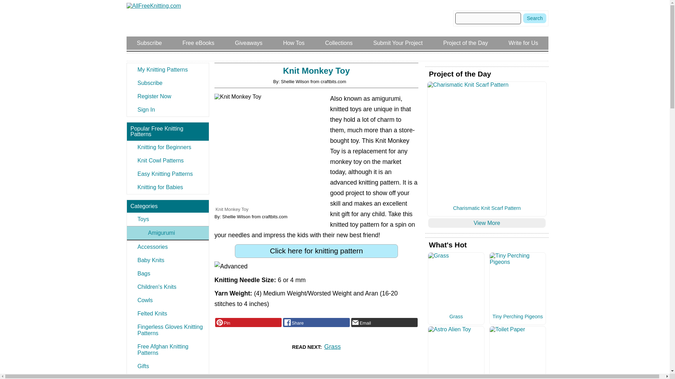 This screenshot has width=675, height=379. What do you see at coordinates (167, 70) in the screenshot?
I see `My Knitting Patterns` at bounding box center [167, 70].